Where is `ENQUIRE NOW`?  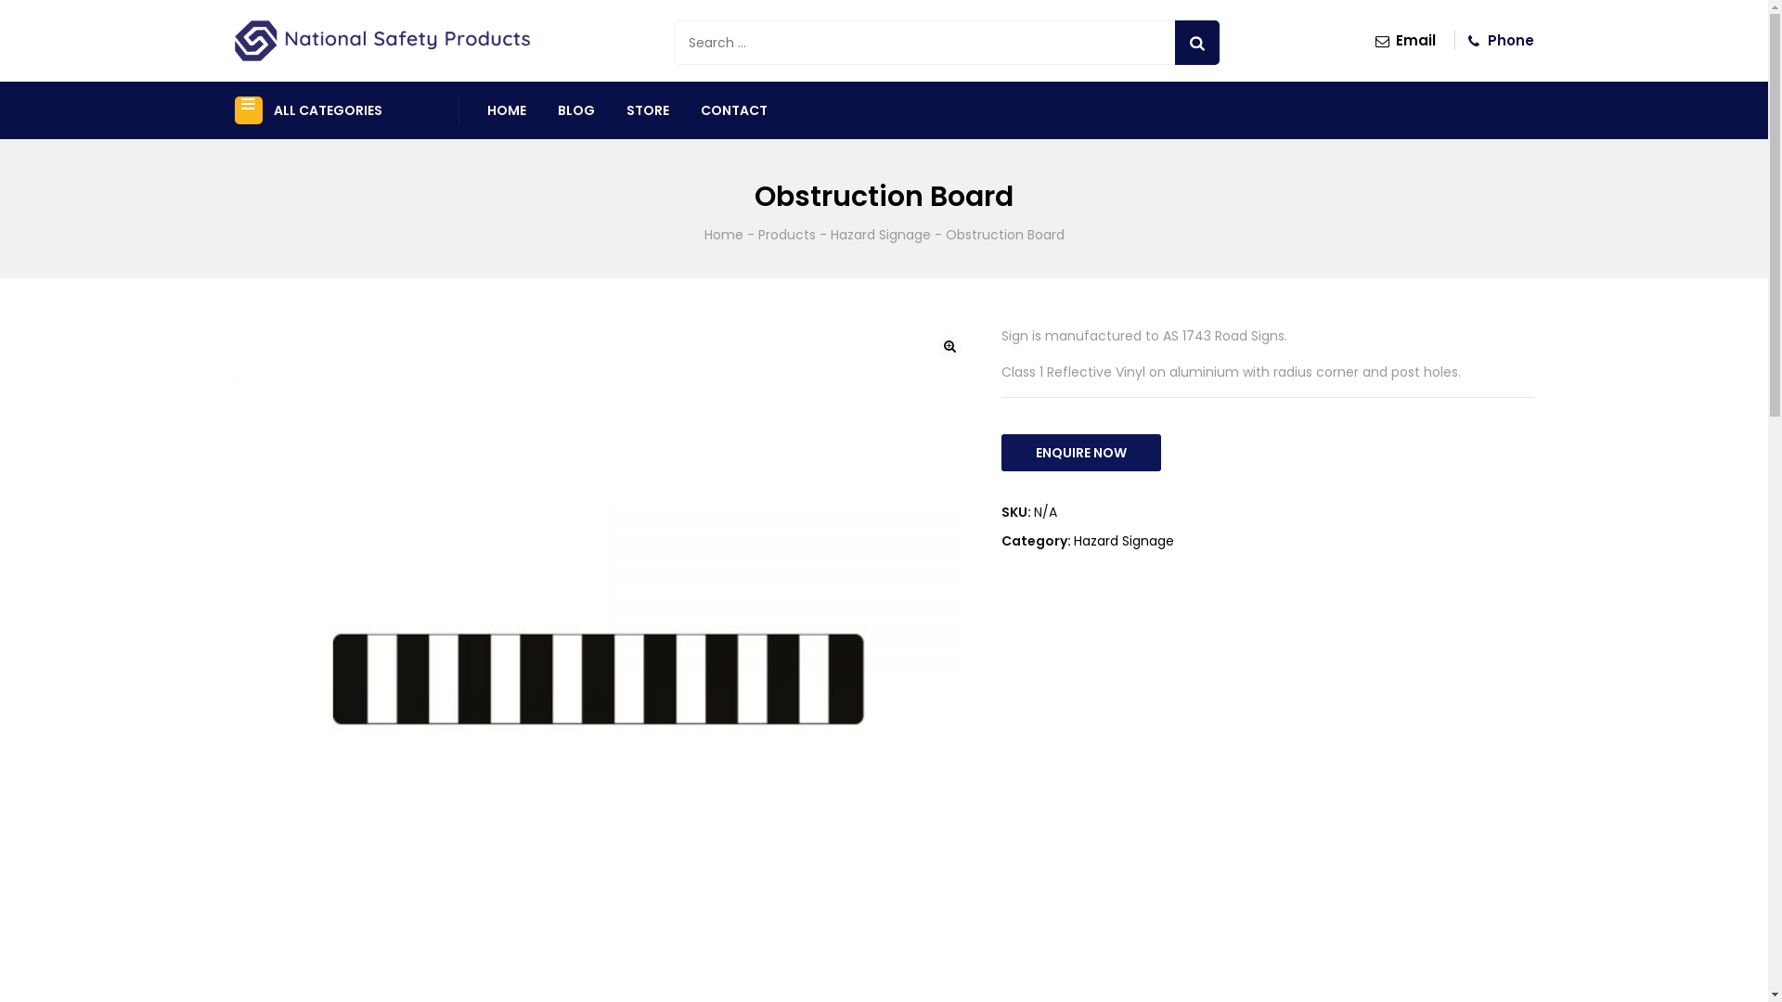
ENQUIRE NOW is located at coordinates (1080, 453).